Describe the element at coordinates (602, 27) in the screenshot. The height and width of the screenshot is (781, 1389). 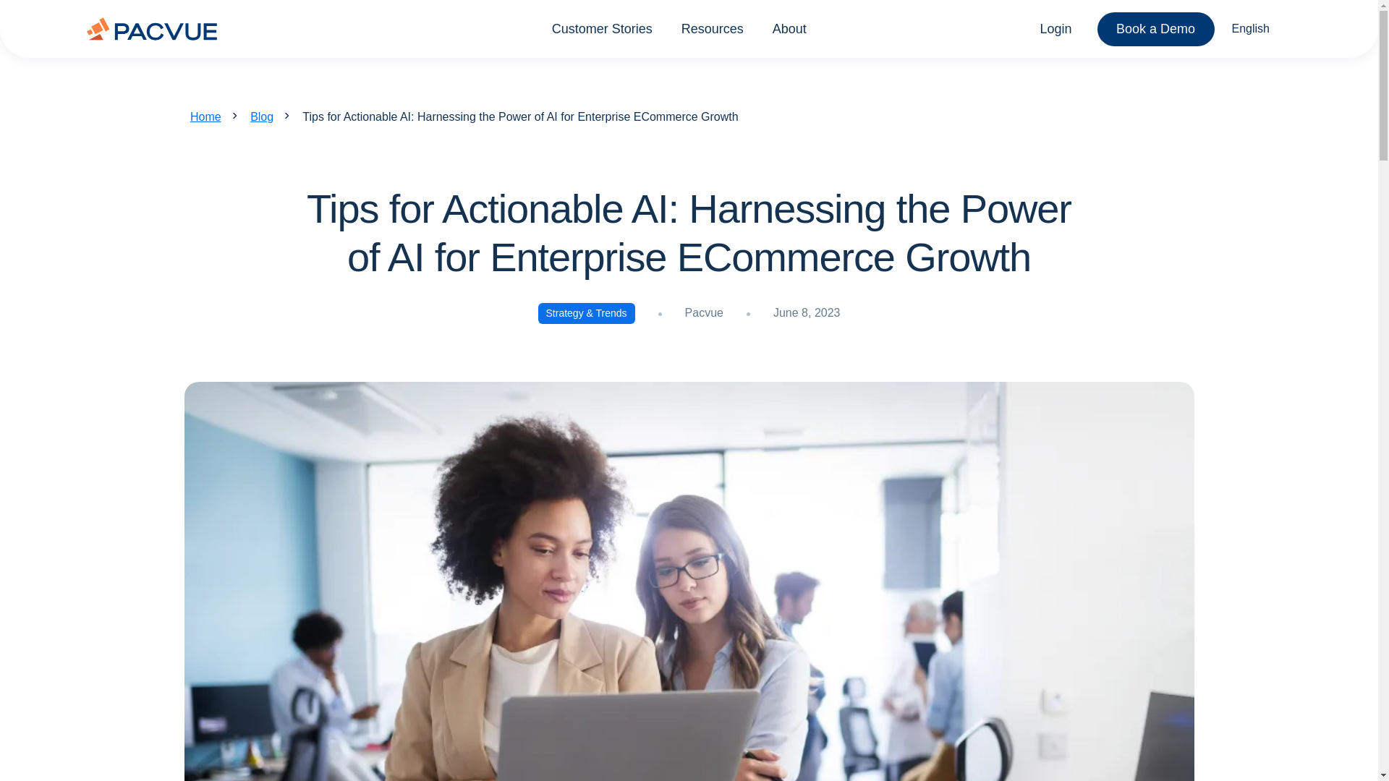
I see `Customer Stories` at that location.